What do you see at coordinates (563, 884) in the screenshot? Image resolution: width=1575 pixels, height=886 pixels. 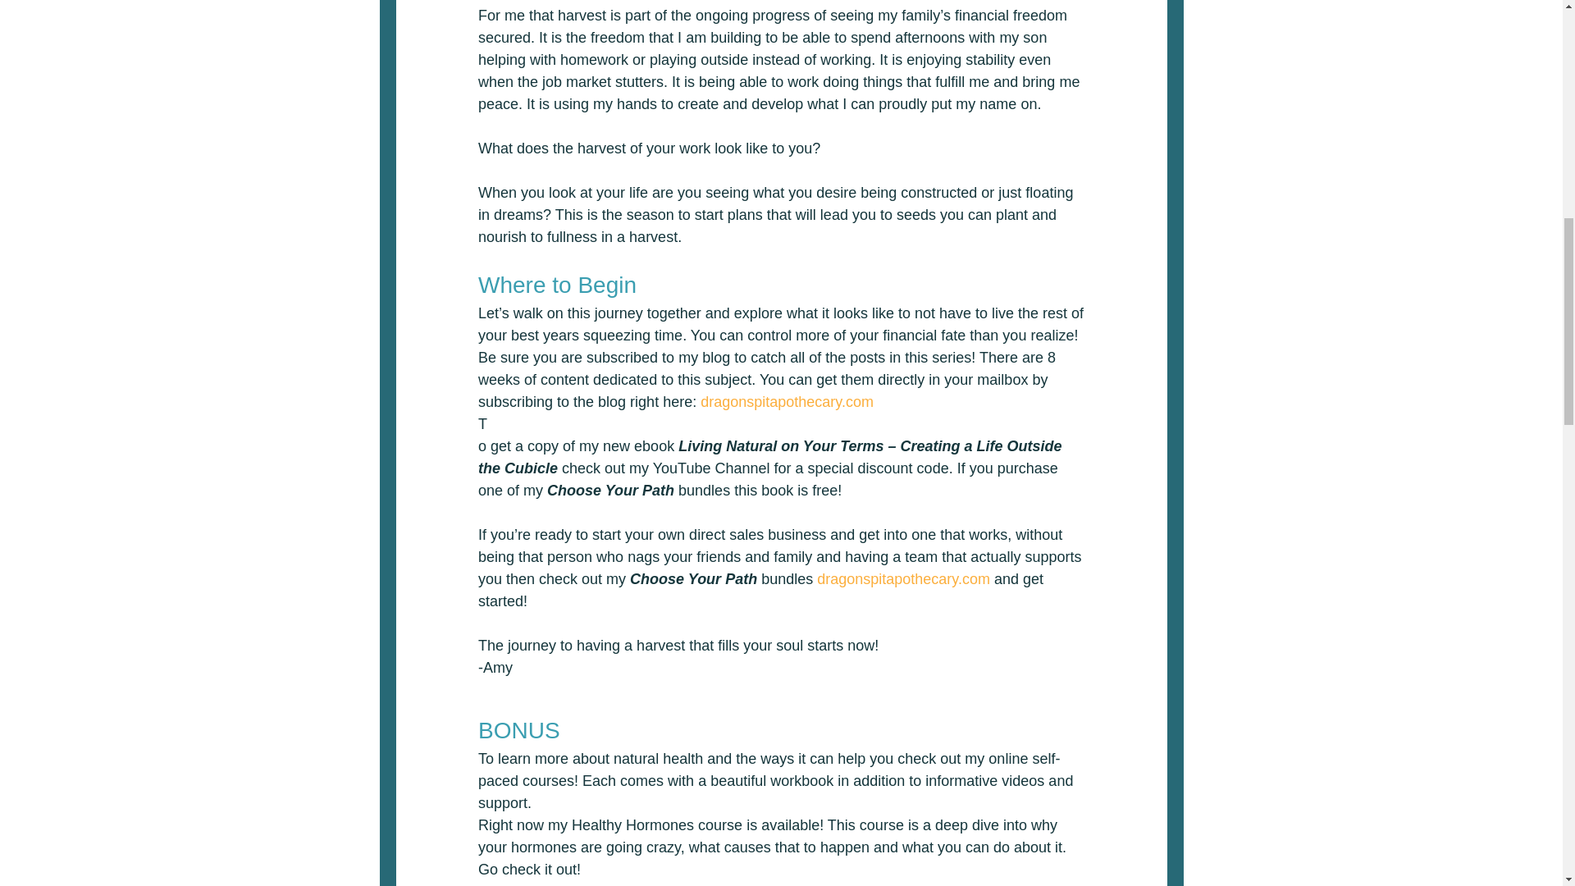 I see `dragonspitapothecary.com` at bounding box center [563, 884].